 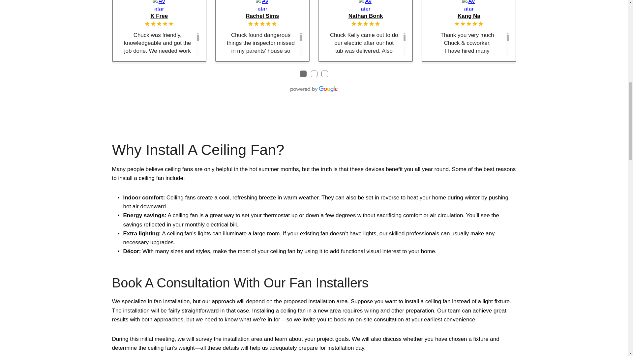 What do you see at coordinates (469, 16) in the screenshot?
I see `Kang Na` at bounding box center [469, 16].